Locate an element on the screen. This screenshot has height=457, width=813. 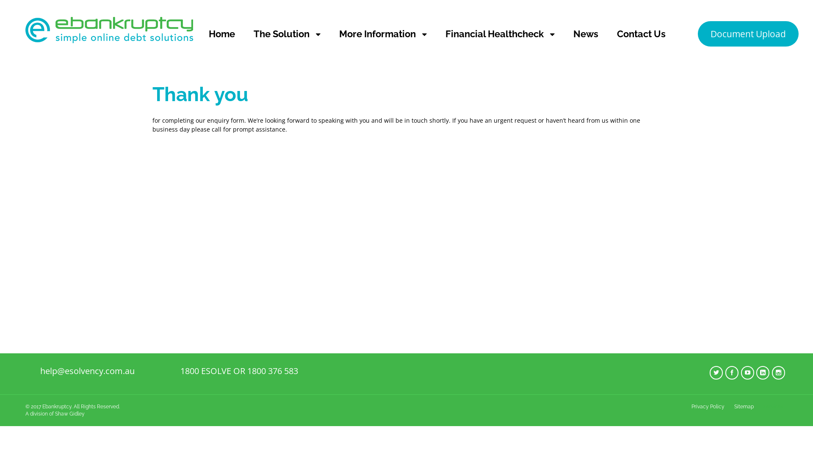
More Information is located at coordinates (383, 34).